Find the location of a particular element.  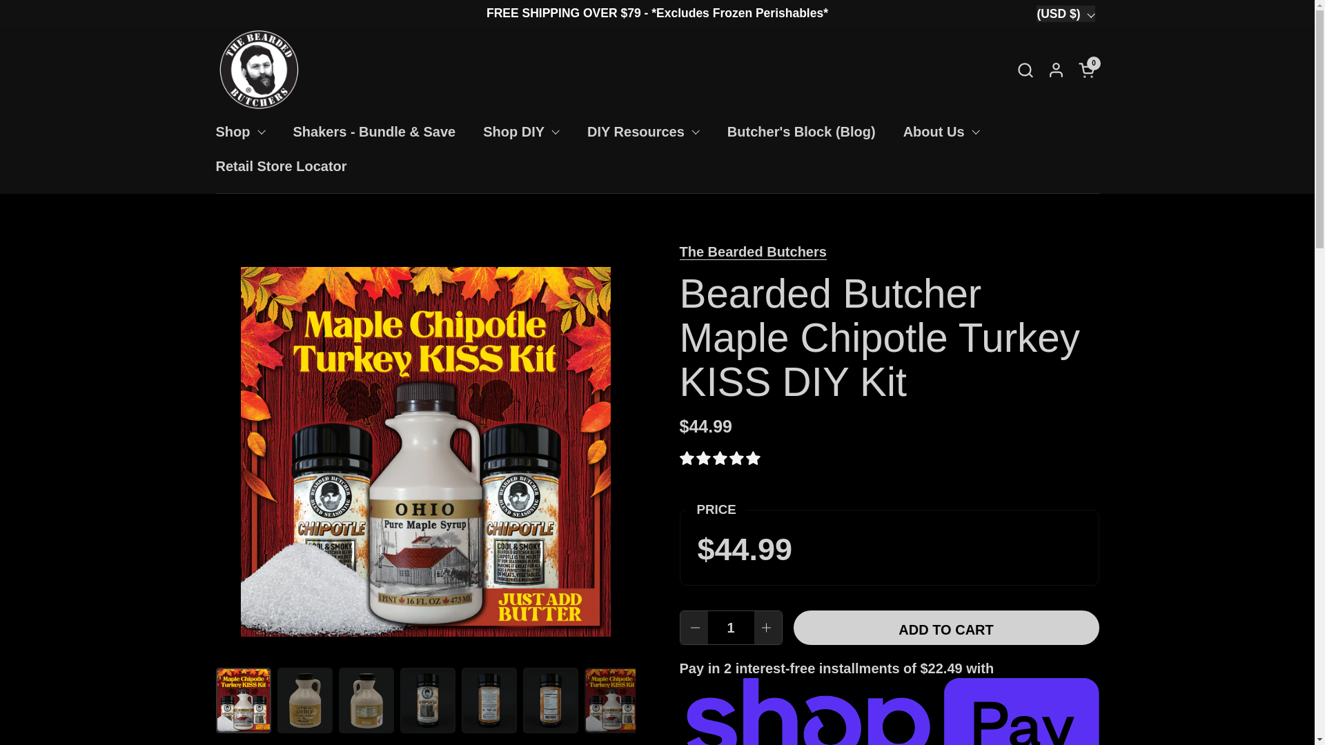

The Bearded Butchers is located at coordinates (521, 132).